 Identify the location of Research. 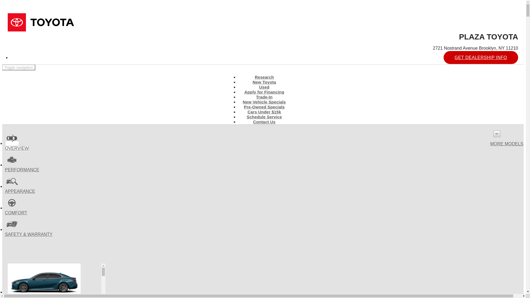
(264, 77).